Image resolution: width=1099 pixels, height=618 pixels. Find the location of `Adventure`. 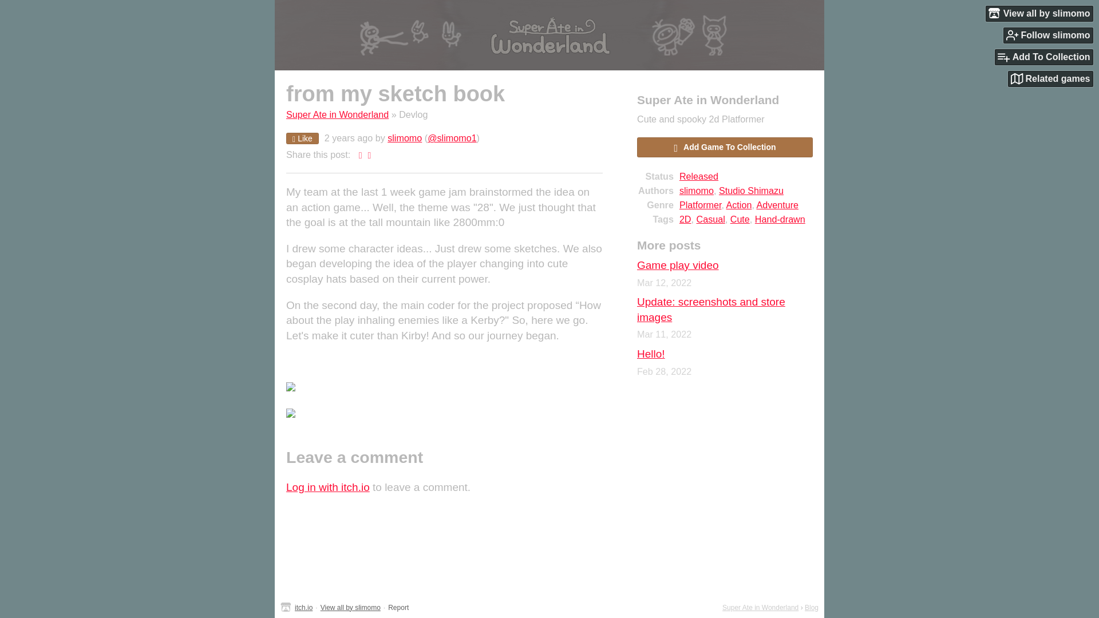

Adventure is located at coordinates (777, 205).